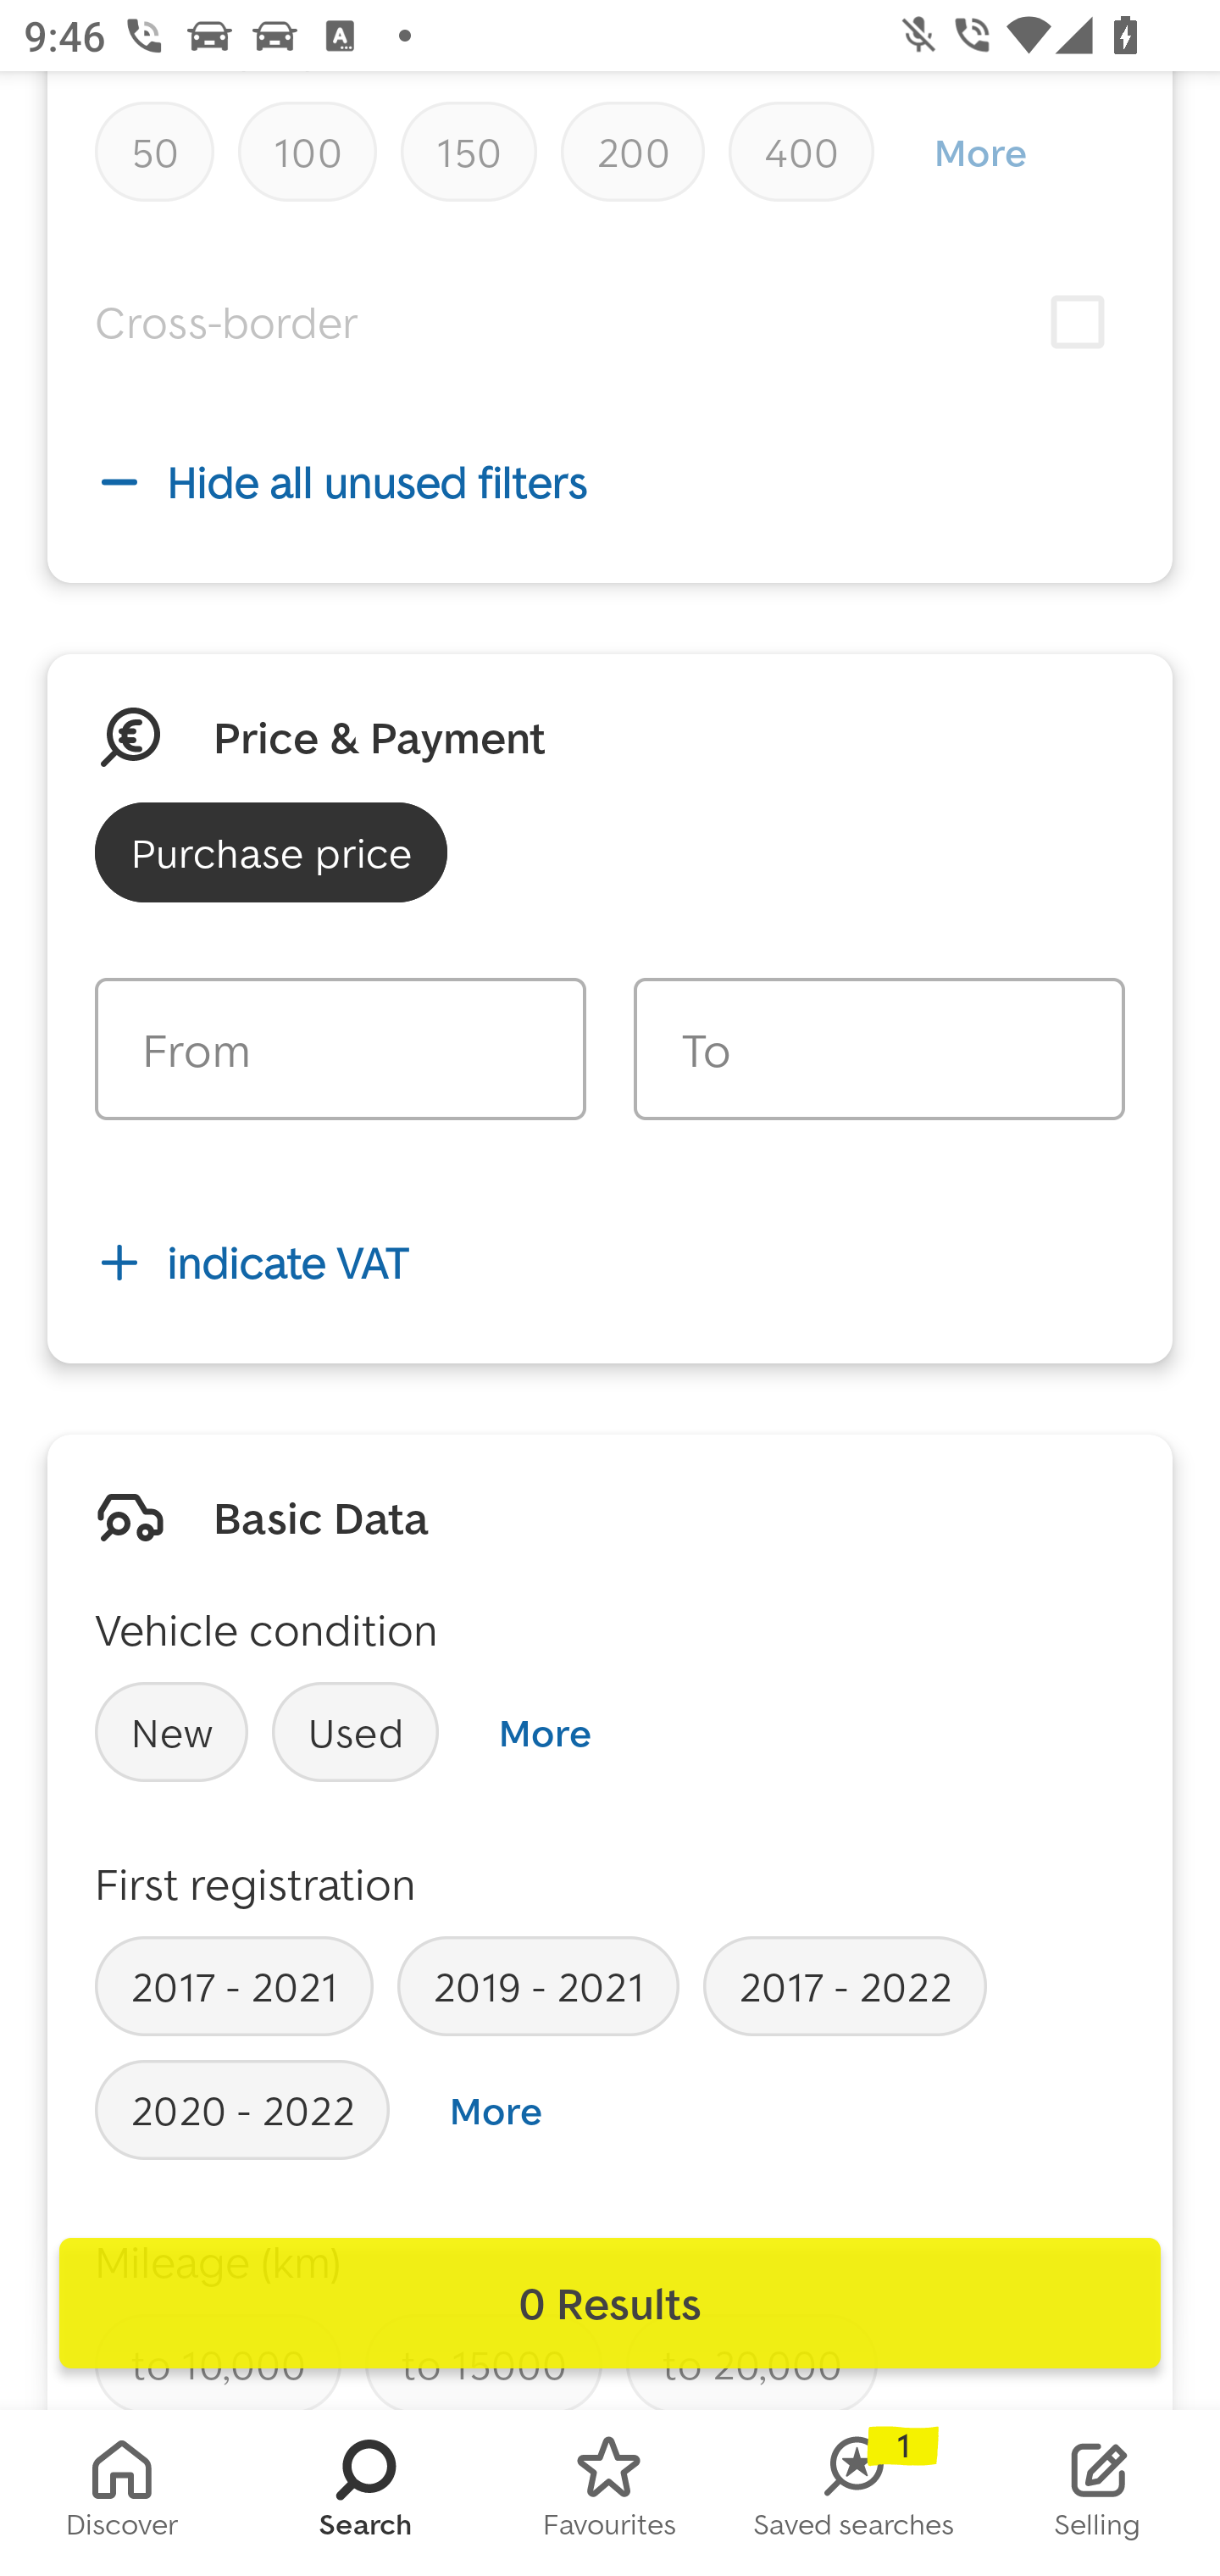 This screenshot has height=2576, width=1220. What do you see at coordinates (610, 2303) in the screenshot?
I see `0 Results` at bounding box center [610, 2303].